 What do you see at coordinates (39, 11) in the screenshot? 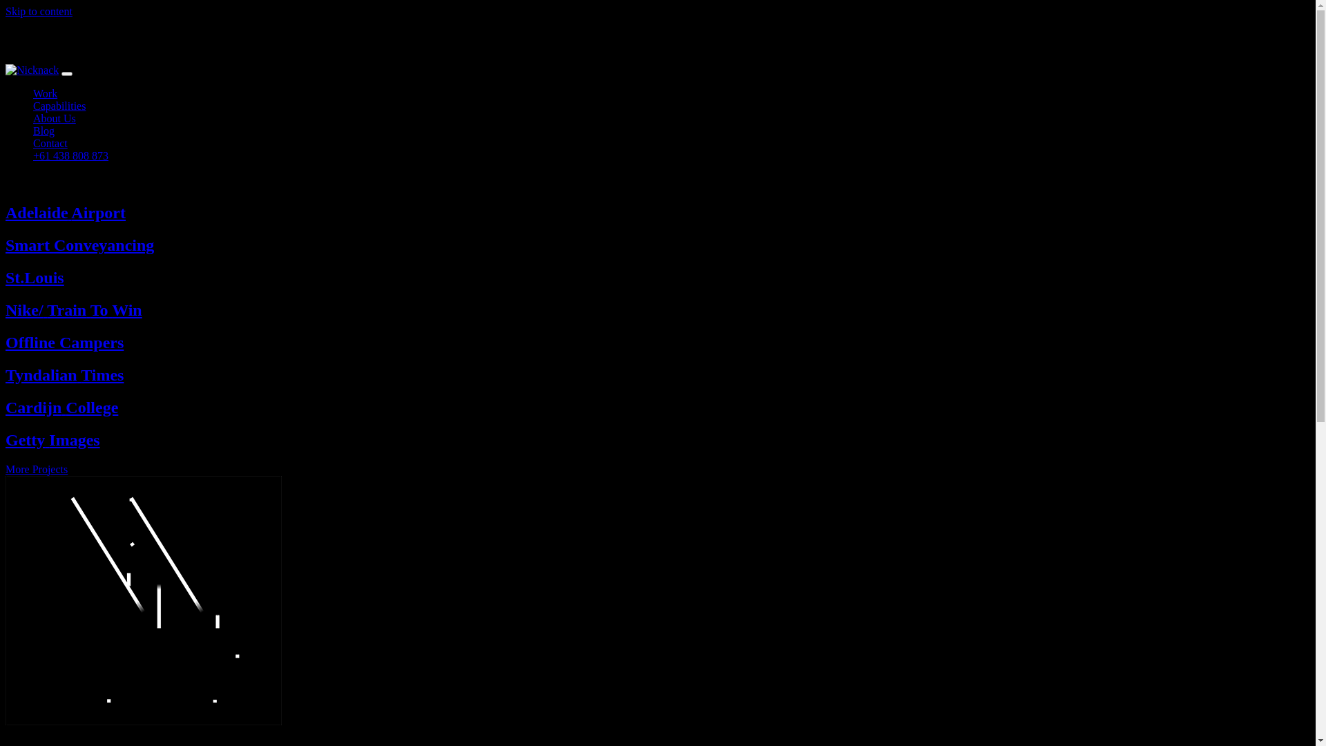
I see `Skip to content` at bounding box center [39, 11].